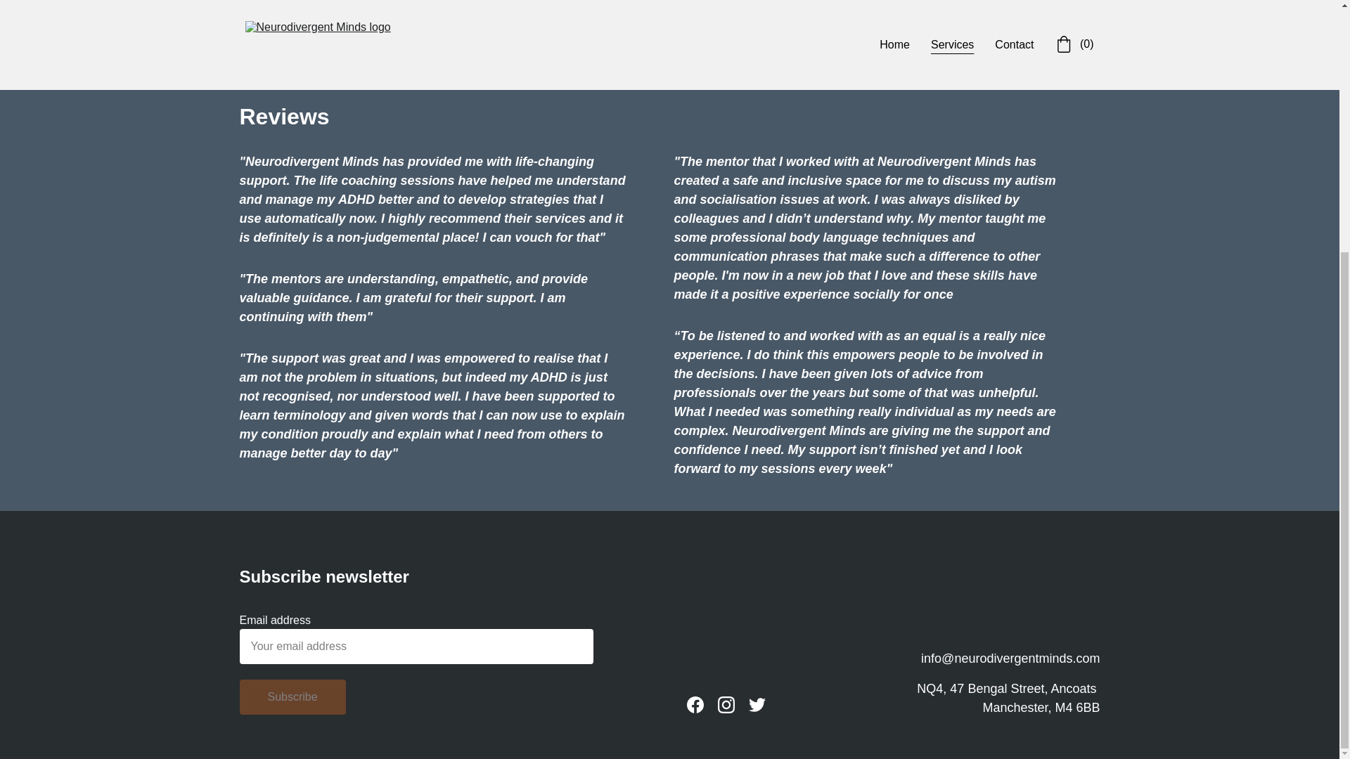 Image resolution: width=1350 pixels, height=759 pixels. What do you see at coordinates (292, 697) in the screenshot?
I see `Subscribe` at bounding box center [292, 697].